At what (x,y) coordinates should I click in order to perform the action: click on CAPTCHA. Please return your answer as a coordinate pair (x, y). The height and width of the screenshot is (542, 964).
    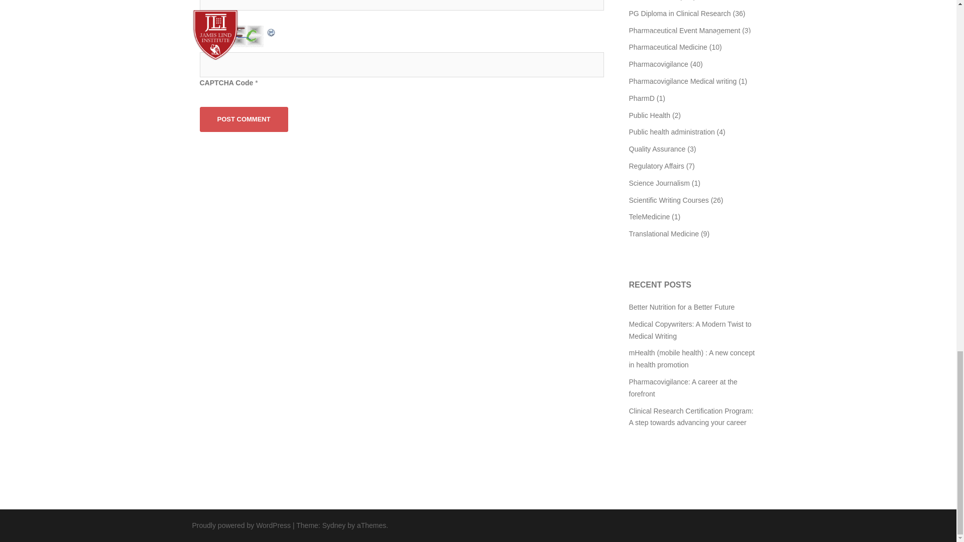
    Looking at the image, I should click on (232, 36).